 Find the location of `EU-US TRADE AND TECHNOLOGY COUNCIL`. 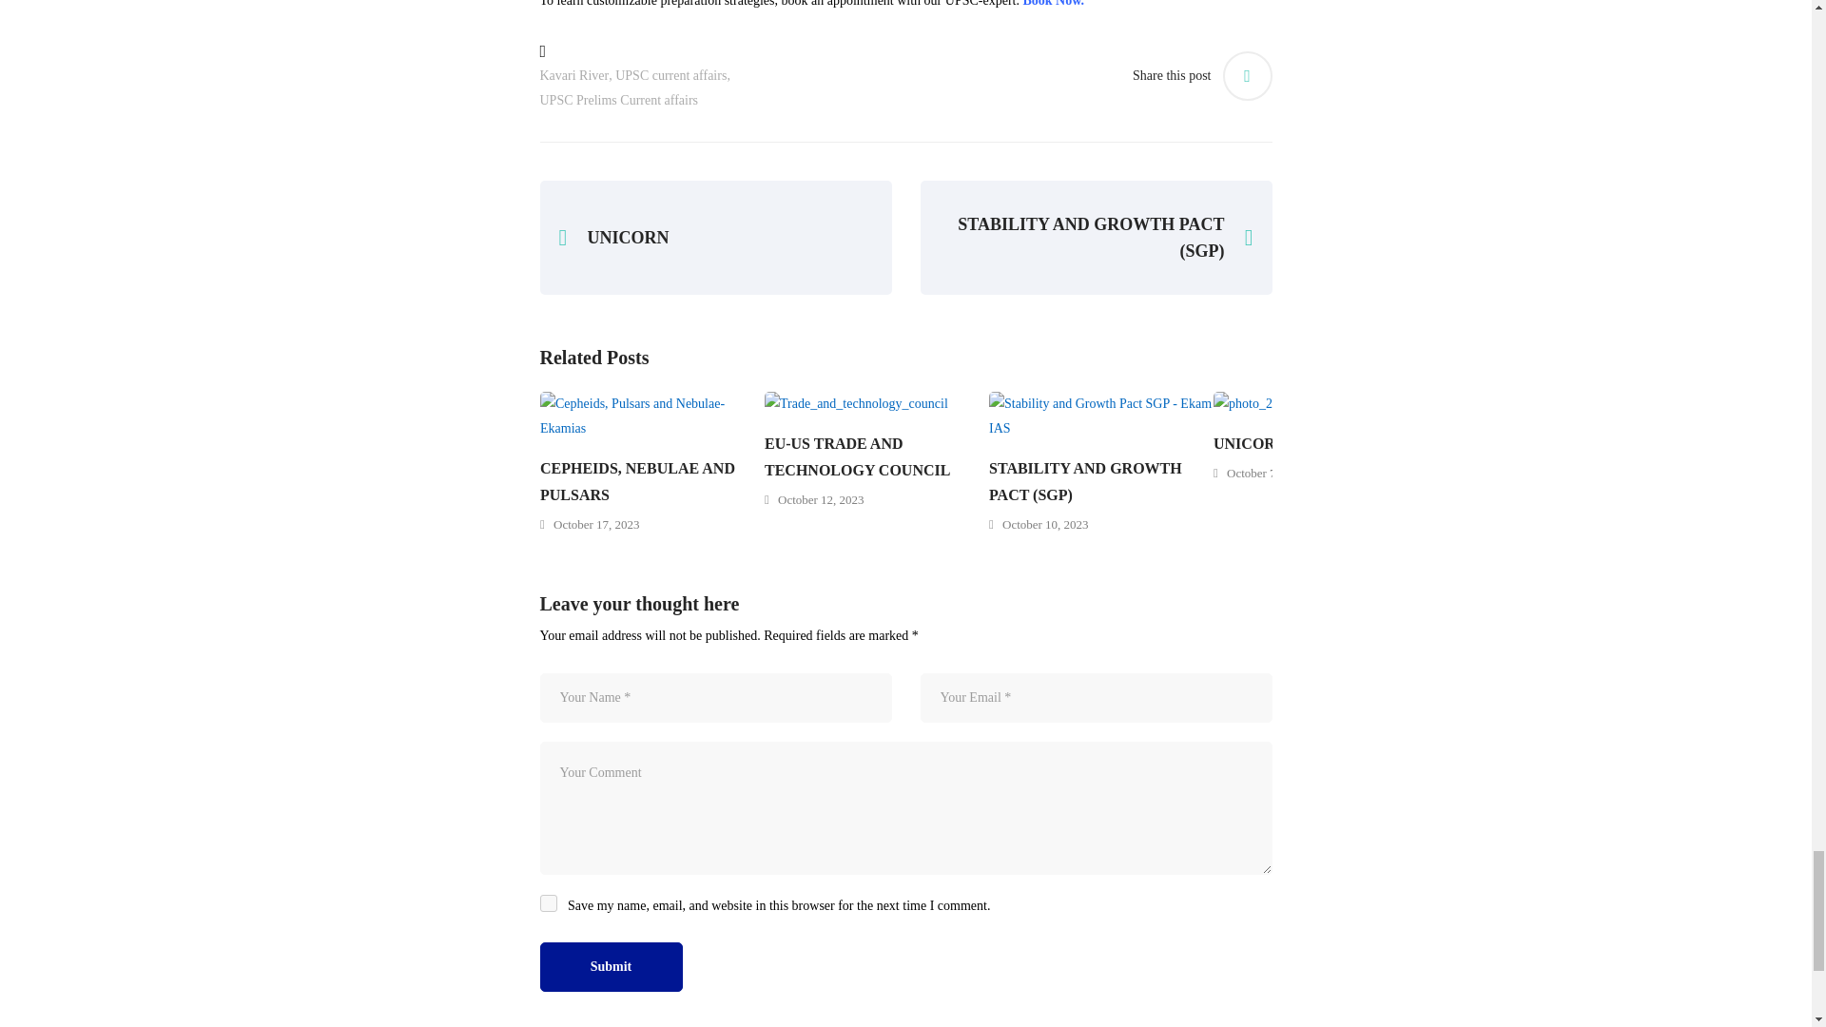

EU-US TRADE AND TECHNOLOGY COUNCIL is located at coordinates (877, 456).